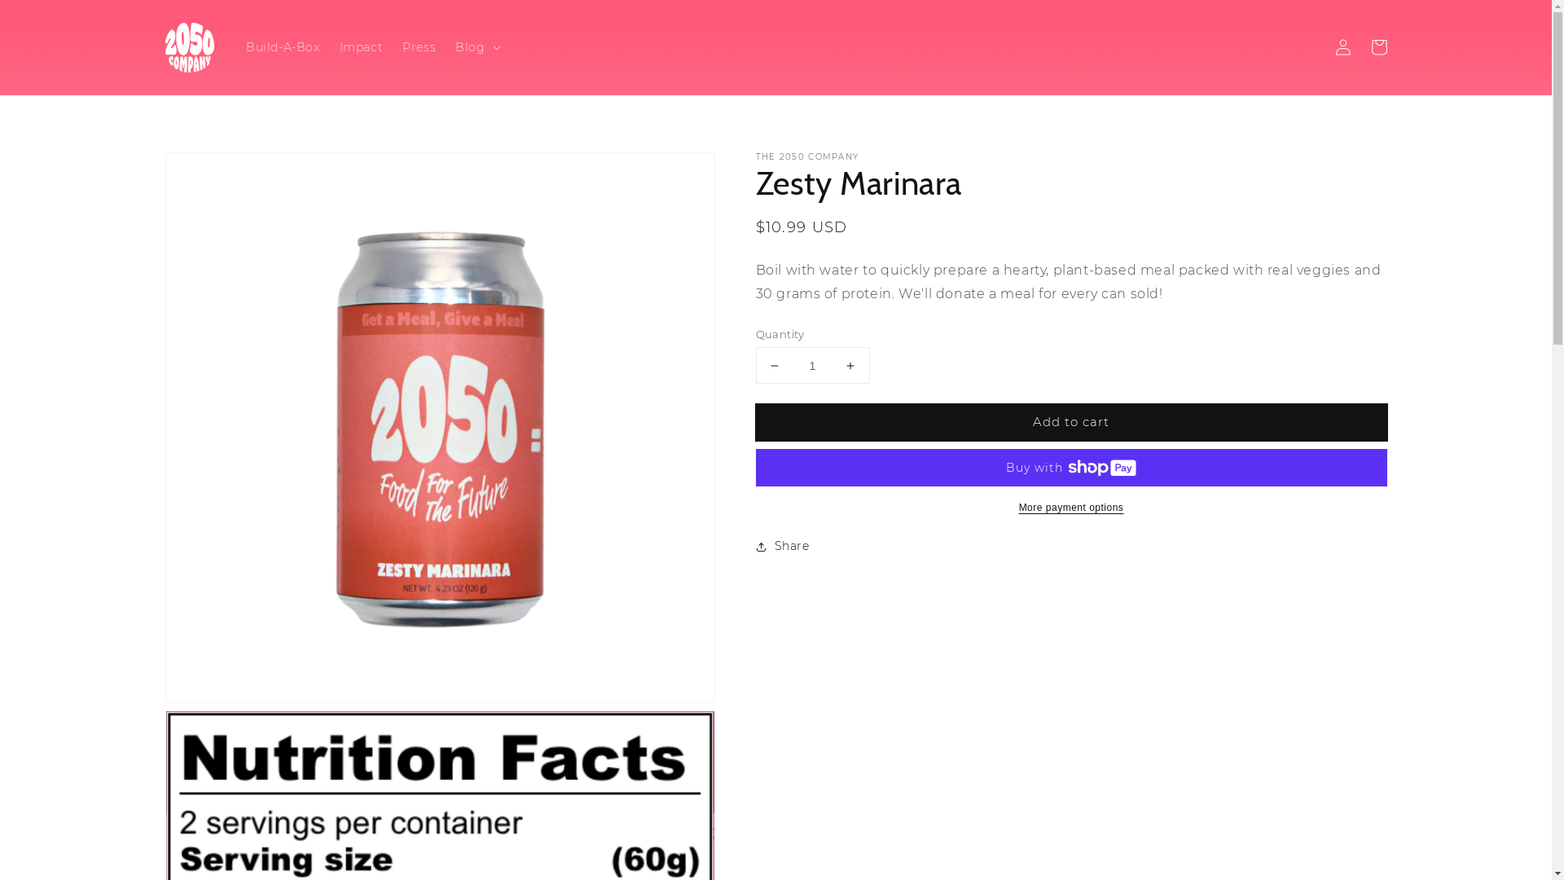 The height and width of the screenshot is (880, 1564). Describe the element at coordinates (850, 365) in the screenshot. I see `Increase quantity for Zesty Marinara` at that location.